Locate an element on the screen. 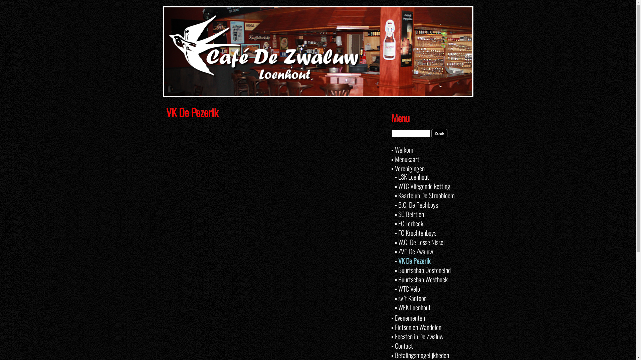 The width and height of the screenshot is (641, 360). WEK Loenhout is located at coordinates (414, 307).